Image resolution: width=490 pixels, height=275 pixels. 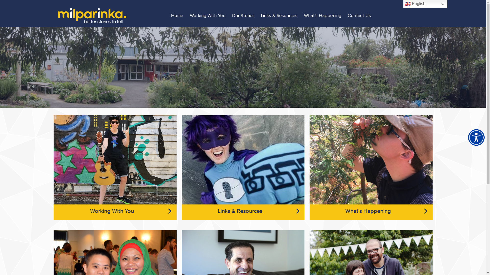 What do you see at coordinates (243, 16) in the screenshot?
I see `Our Stories` at bounding box center [243, 16].